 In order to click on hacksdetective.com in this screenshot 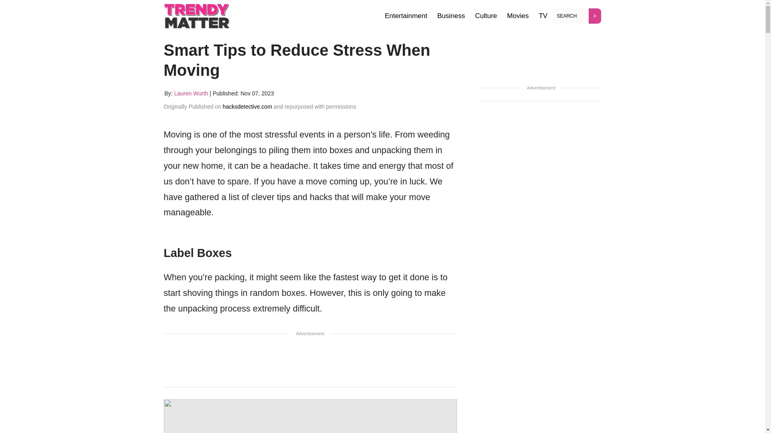, I will do `click(247, 107)`.